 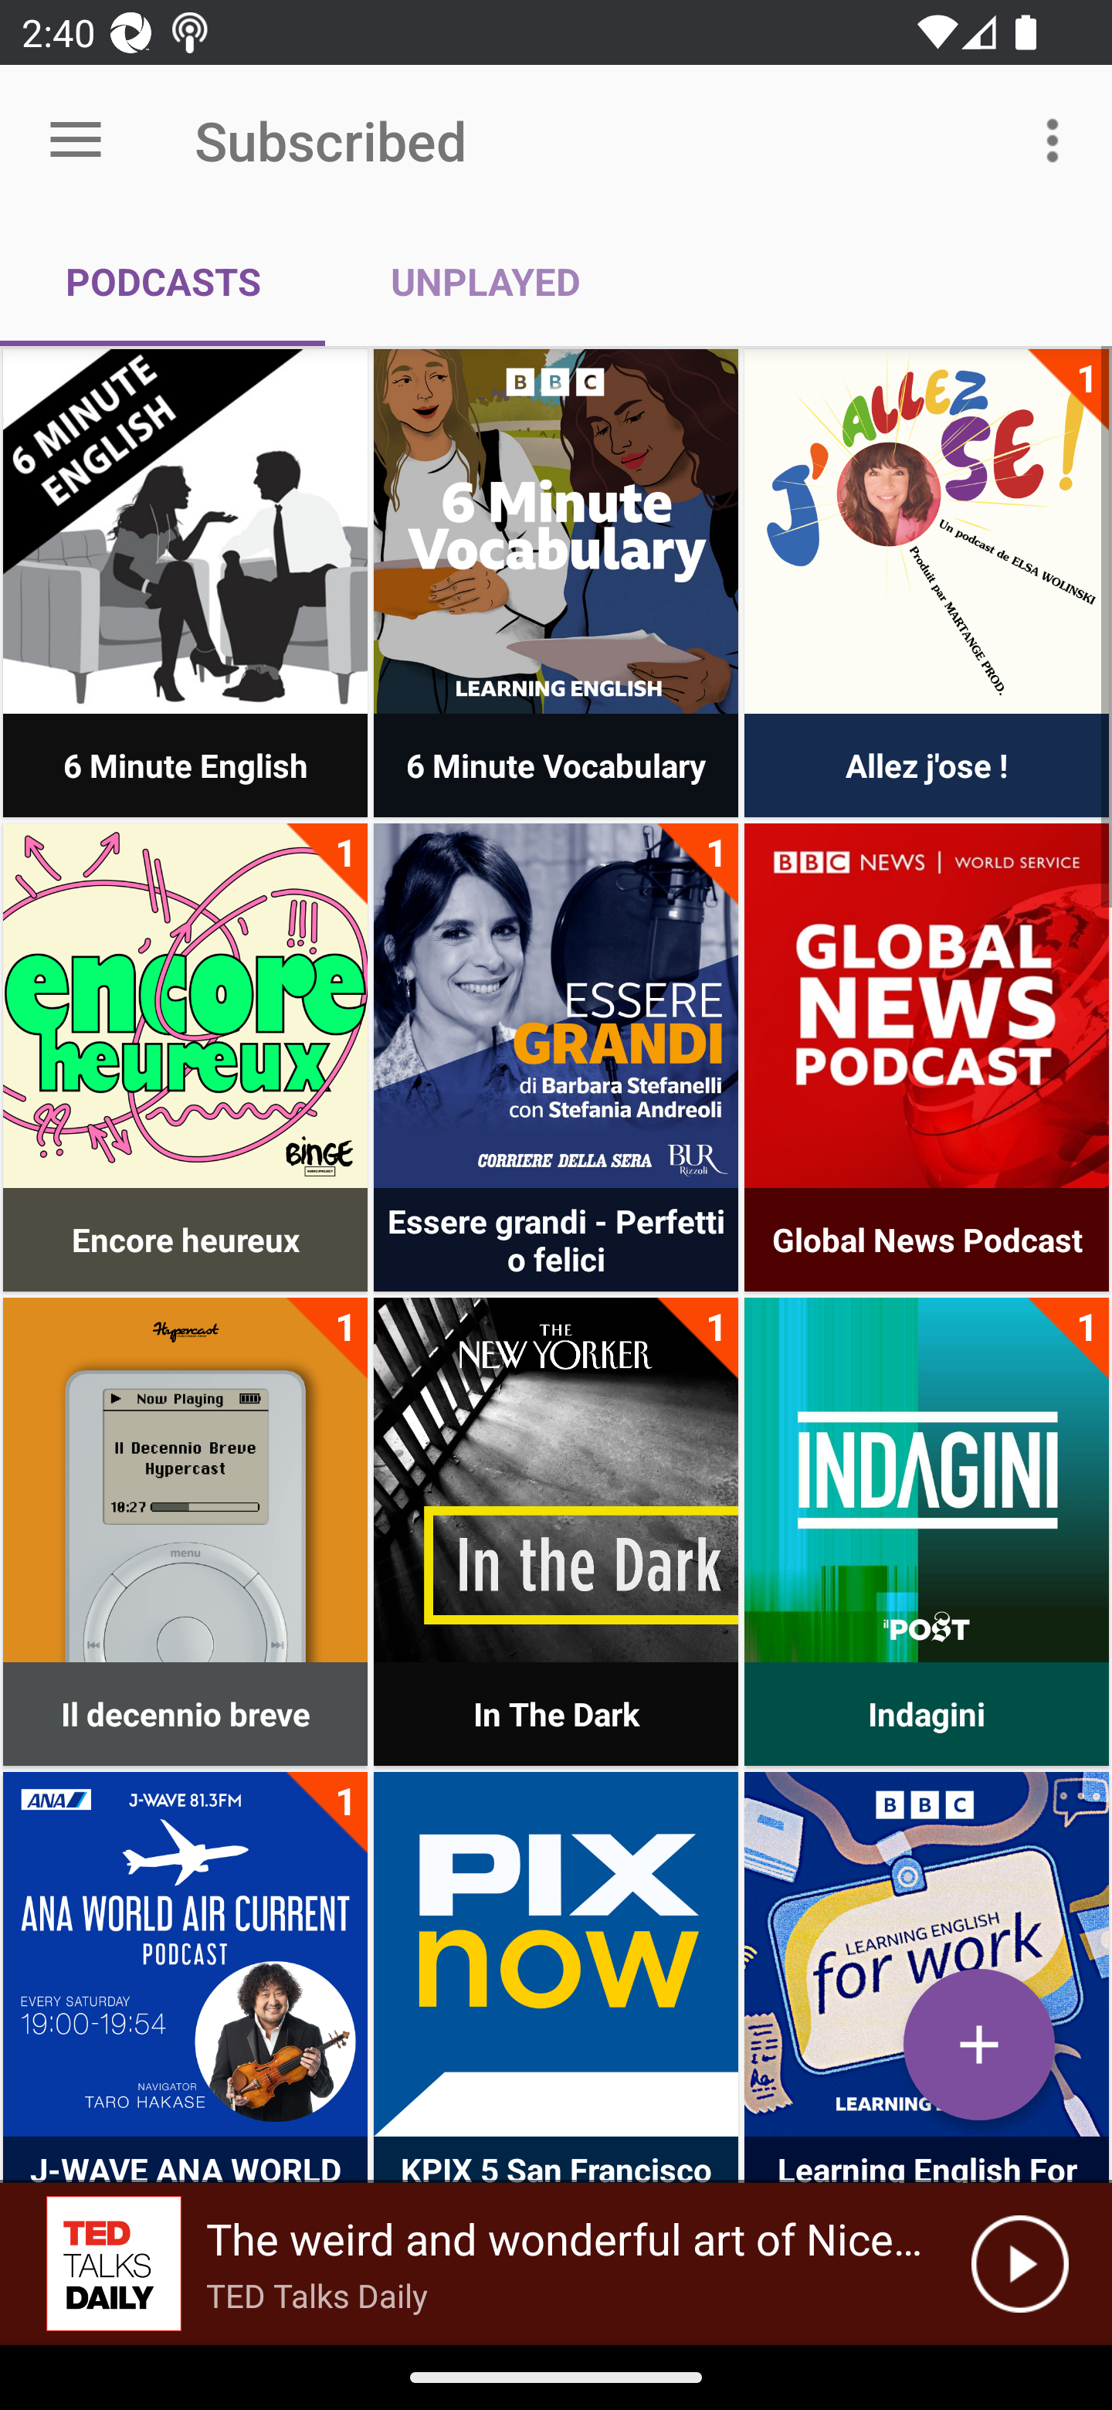 I want to click on J-WAVE ANA WORLD AIR CURRENT Podcast, so click(x=185, y=1954).